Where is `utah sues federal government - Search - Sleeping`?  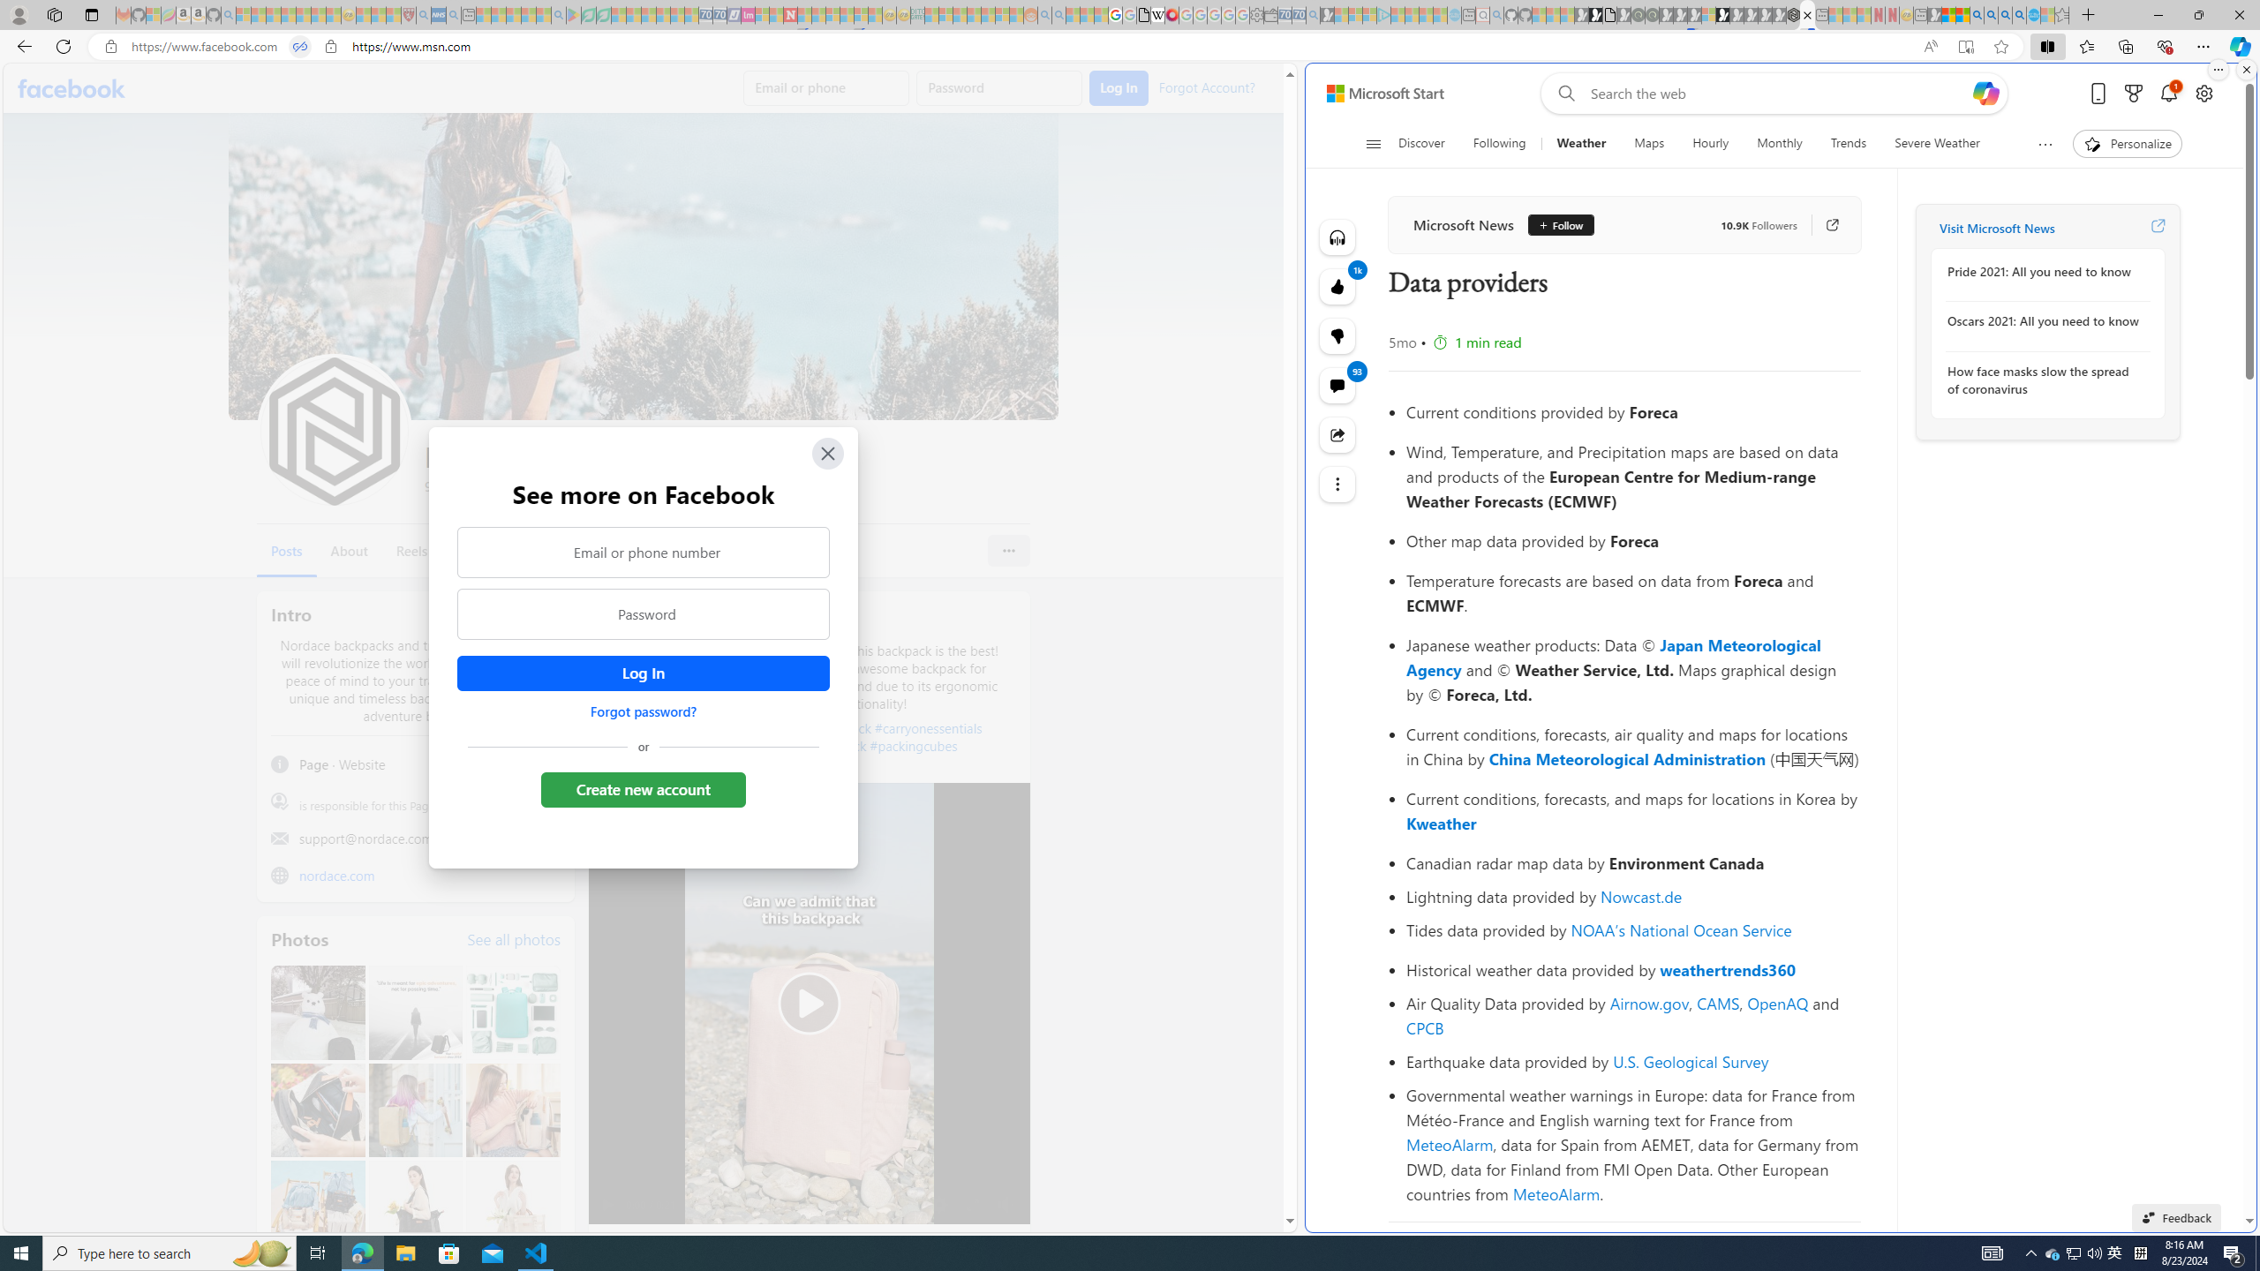
utah sues federal government - Search - Sleeping is located at coordinates (452, 15).